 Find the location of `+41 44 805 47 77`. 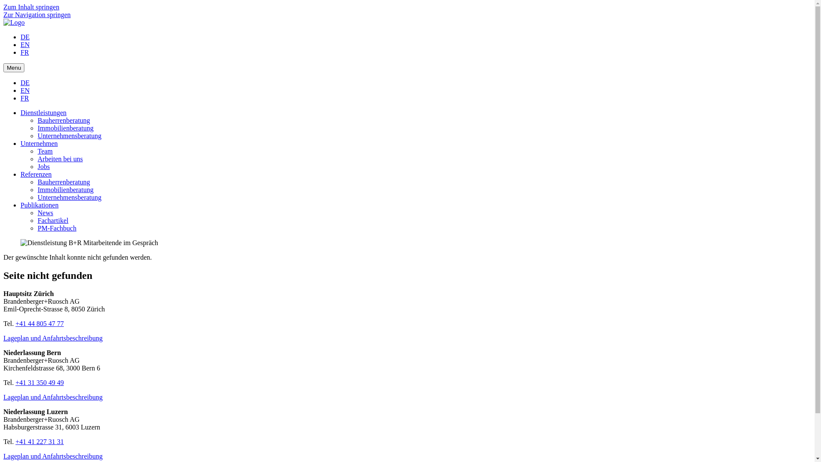

+41 44 805 47 77 is located at coordinates (39, 323).